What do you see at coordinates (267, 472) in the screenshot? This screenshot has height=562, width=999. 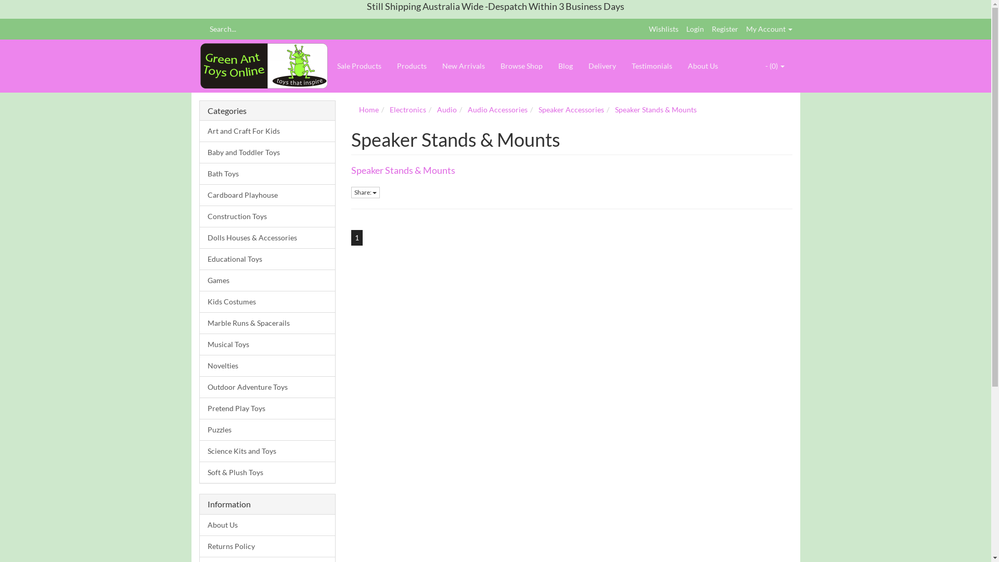 I see `Soft & Plush Toys` at bounding box center [267, 472].